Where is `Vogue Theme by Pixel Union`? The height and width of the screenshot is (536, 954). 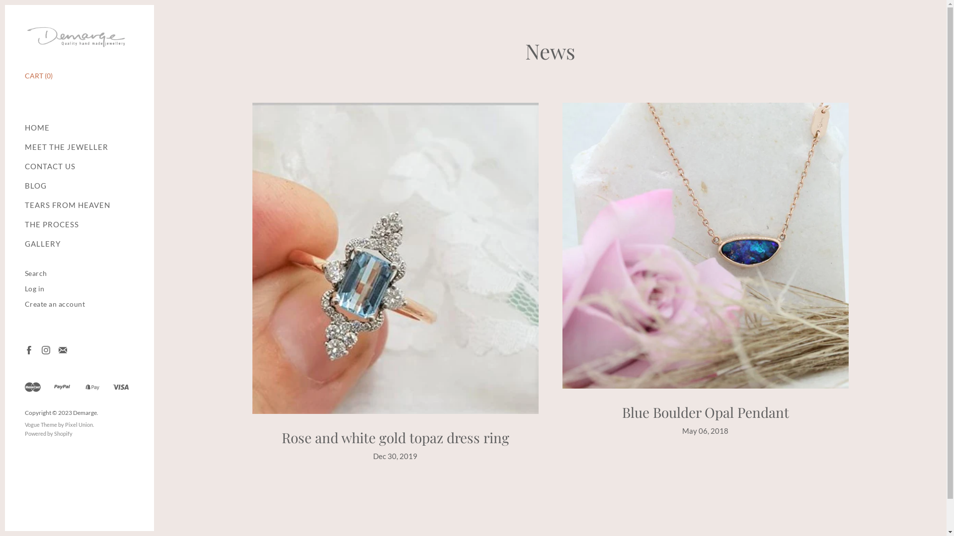
Vogue Theme by Pixel Union is located at coordinates (59, 425).